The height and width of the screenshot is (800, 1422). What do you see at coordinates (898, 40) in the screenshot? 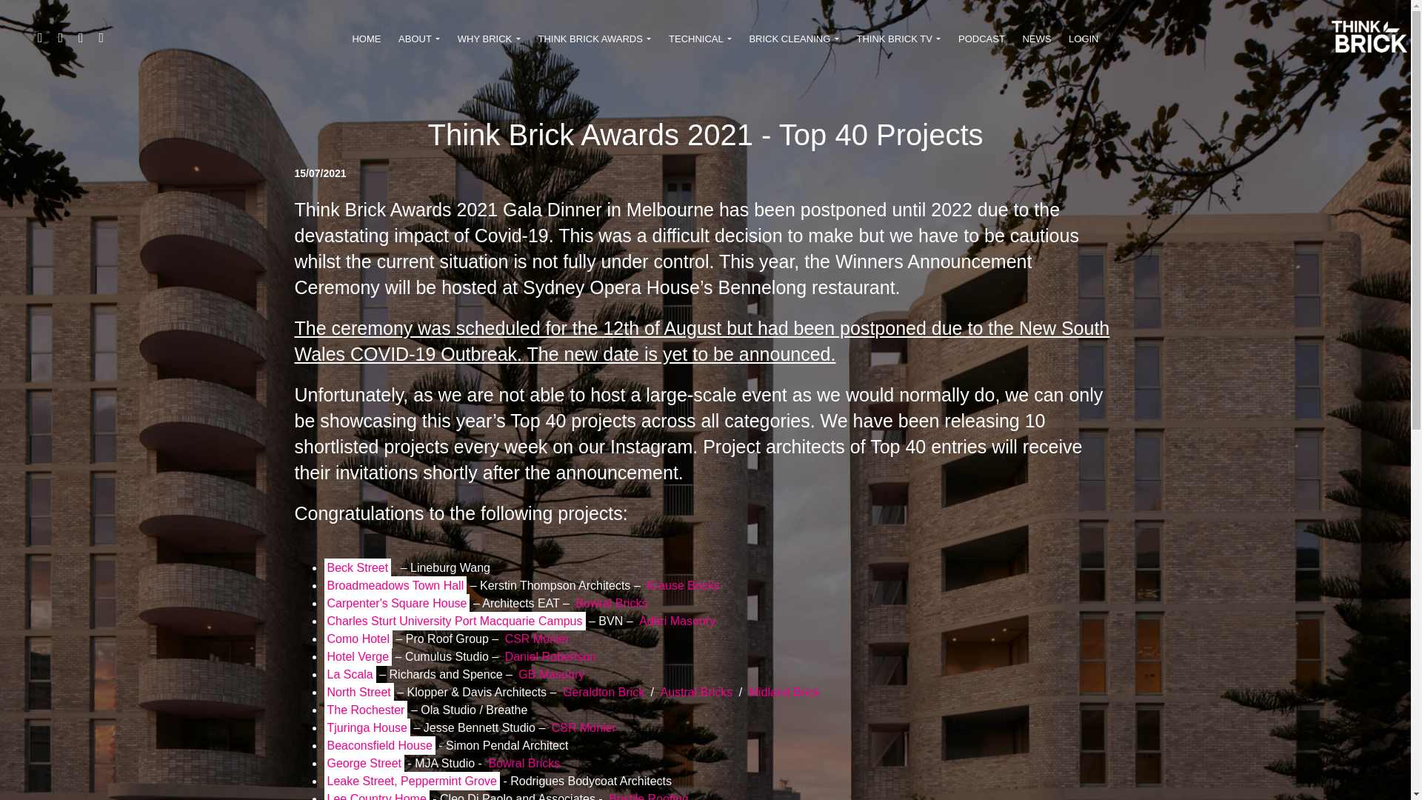
I see `THINK BRICK TV` at bounding box center [898, 40].